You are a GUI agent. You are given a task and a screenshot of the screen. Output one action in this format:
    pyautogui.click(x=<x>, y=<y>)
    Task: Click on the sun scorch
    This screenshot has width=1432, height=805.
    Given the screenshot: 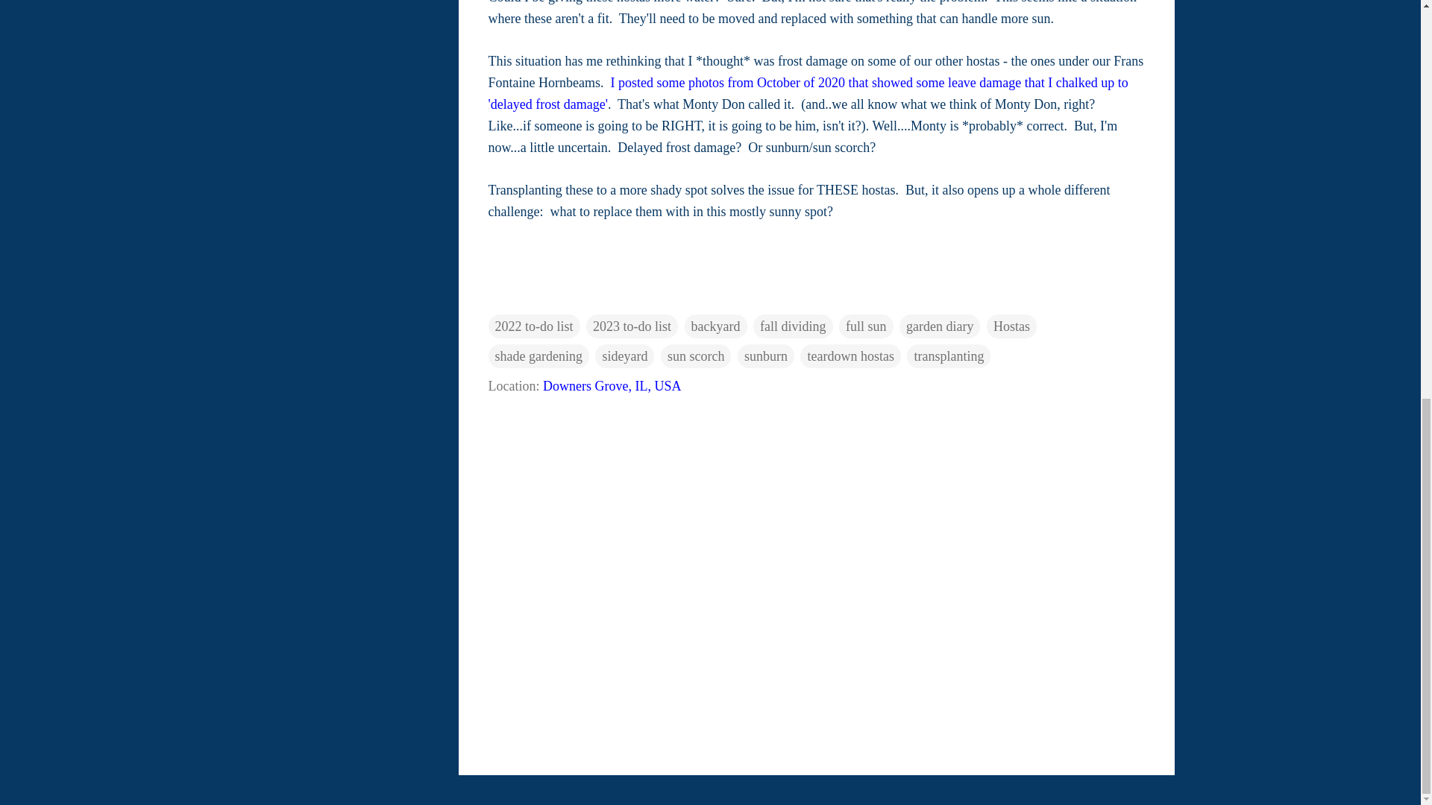 What is the action you would take?
    pyautogui.click(x=695, y=356)
    